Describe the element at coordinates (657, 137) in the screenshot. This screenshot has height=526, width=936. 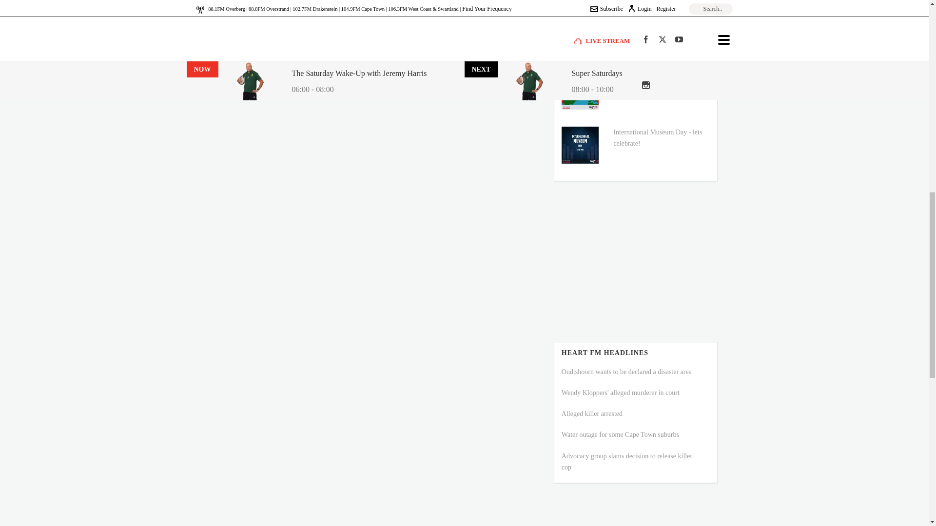
I see `International Museum Day - lets celebrate!` at that location.